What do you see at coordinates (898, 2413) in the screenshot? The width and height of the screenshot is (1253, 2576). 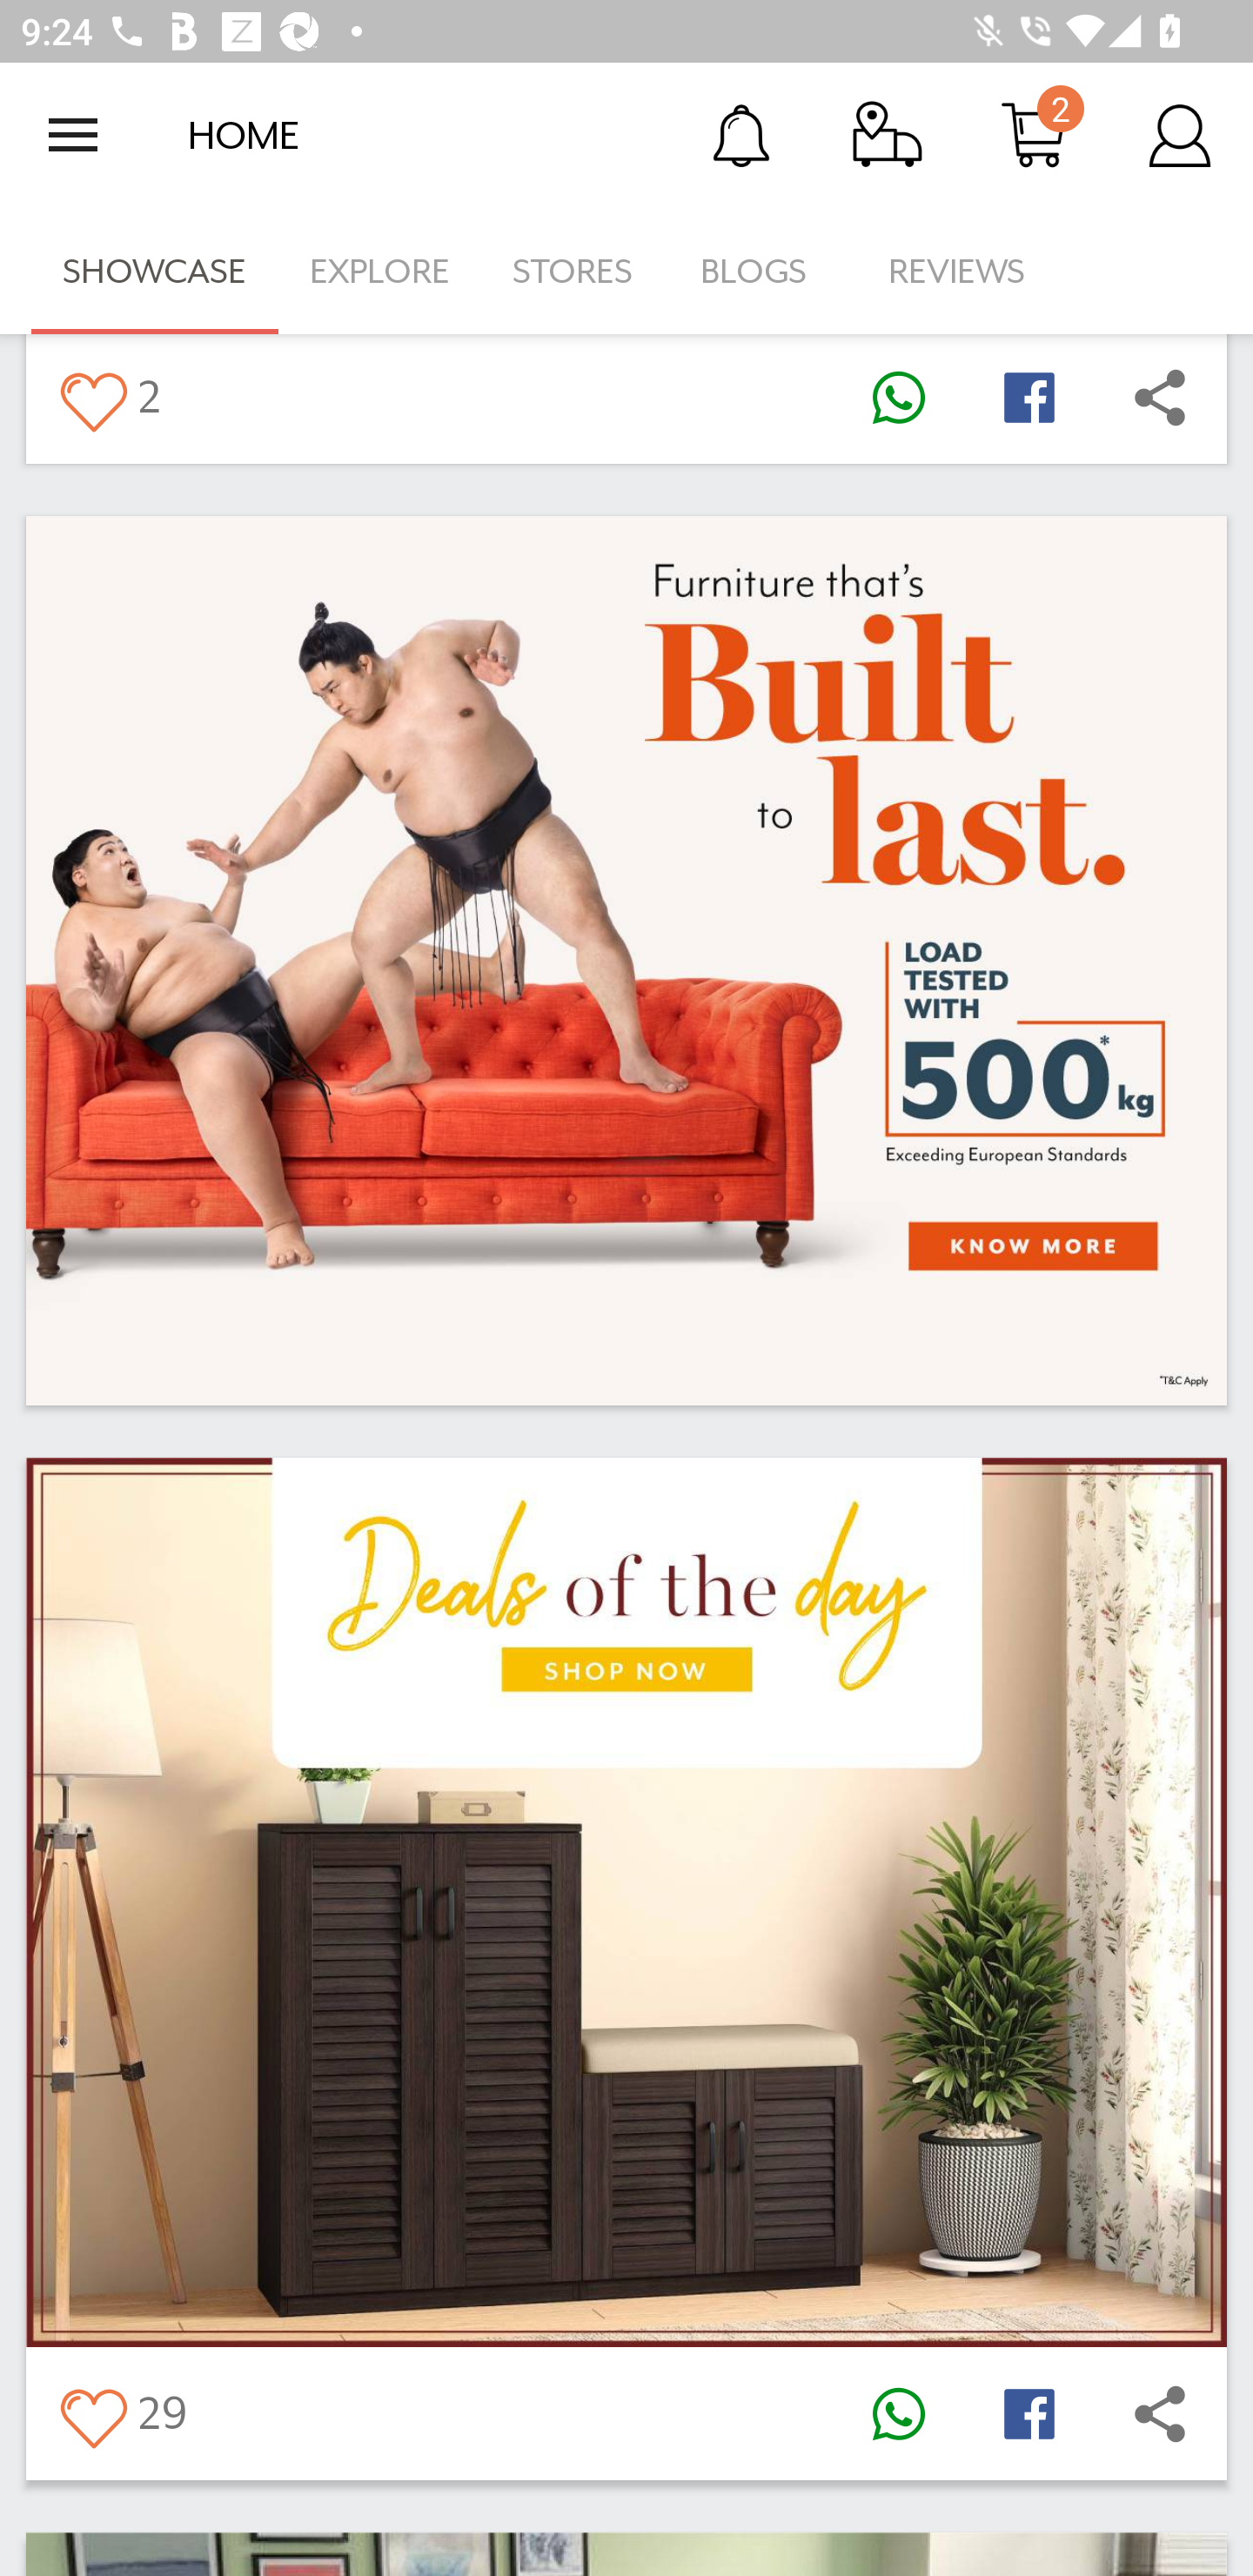 I see `` at bounding box center [898, 2413].